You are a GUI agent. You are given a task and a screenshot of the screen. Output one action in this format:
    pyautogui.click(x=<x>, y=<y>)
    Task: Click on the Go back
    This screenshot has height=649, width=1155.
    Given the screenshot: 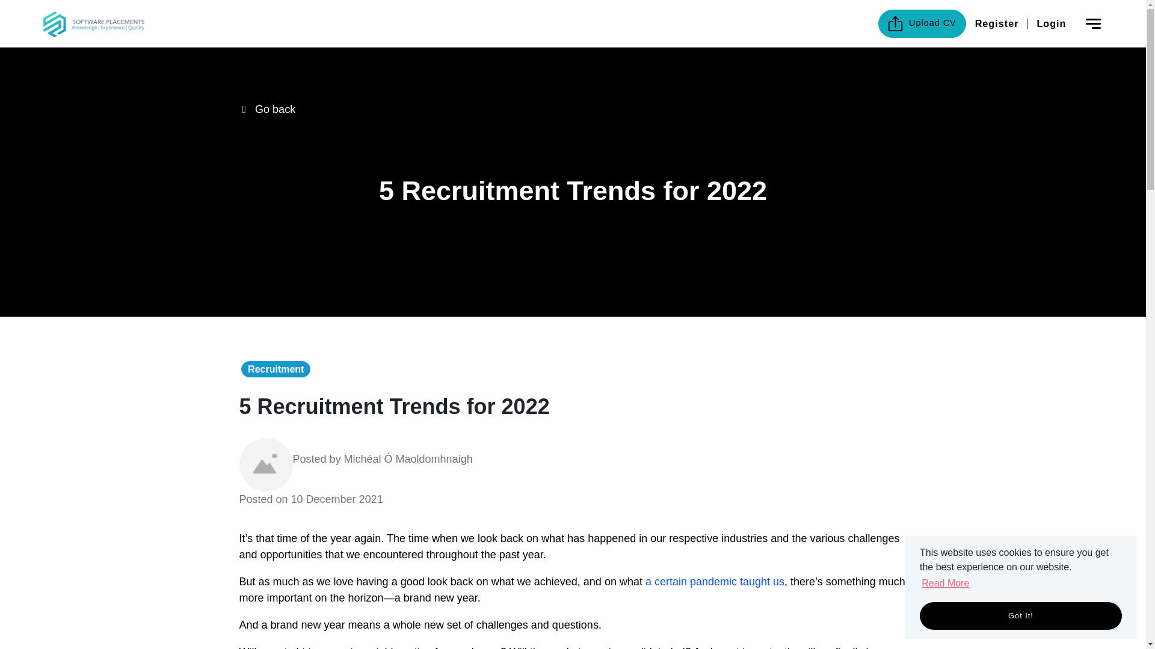 What is the action you would take?
    pyautogui.click(x=276, y=109)
    